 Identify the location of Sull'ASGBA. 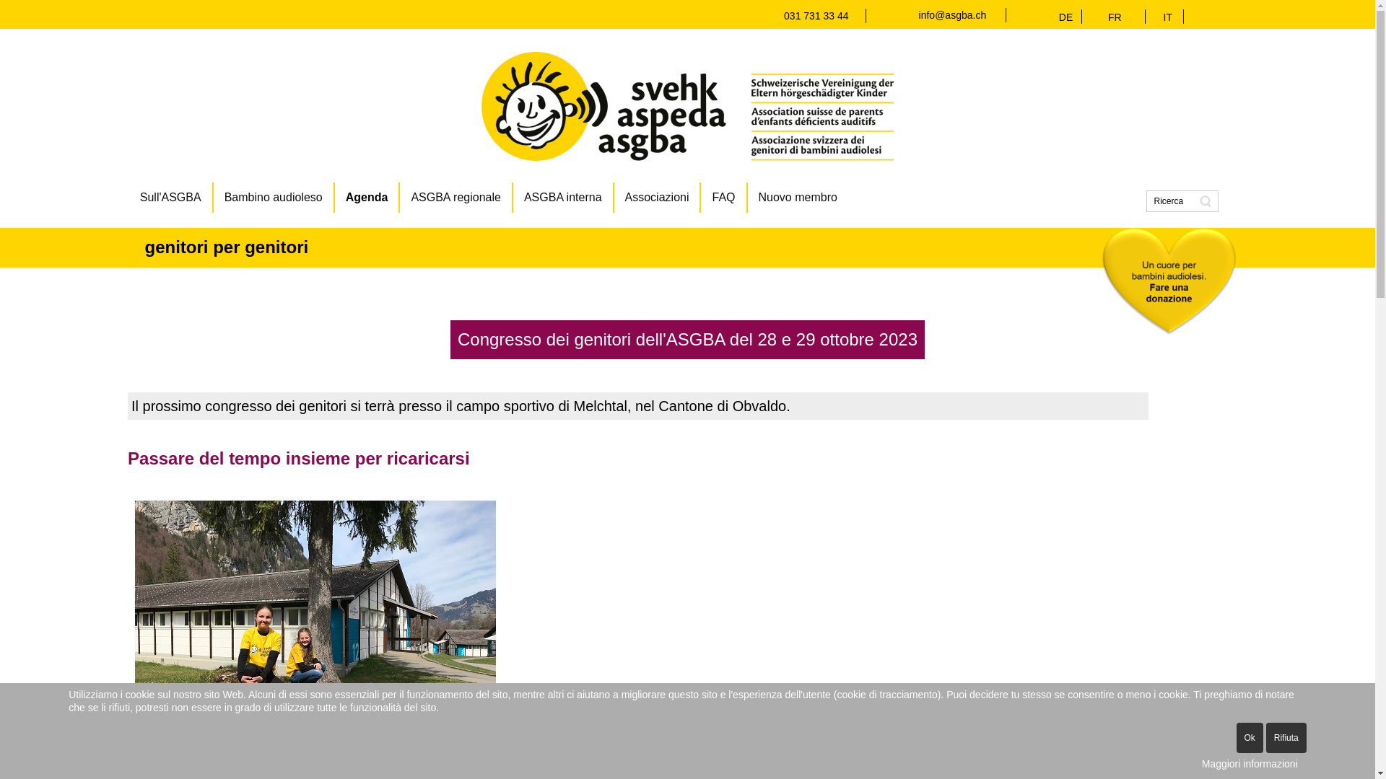
(172, 198).